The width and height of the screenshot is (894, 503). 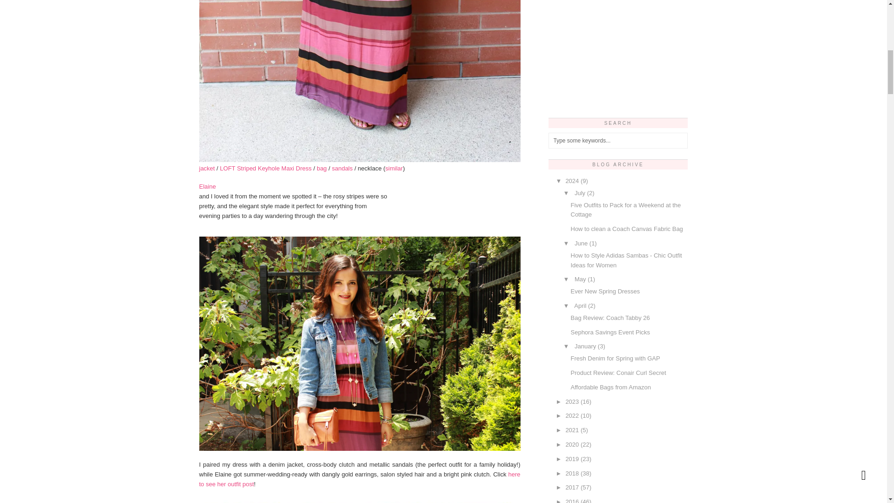 I want to click on here to see her outfit post, so click(x=359, y=479).